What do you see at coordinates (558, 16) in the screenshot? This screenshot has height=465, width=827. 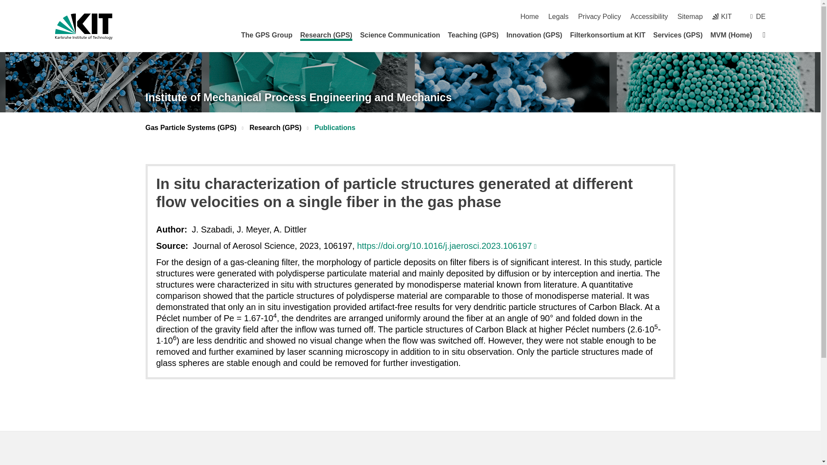 I see `Legals` at bounding box center [558, 16].